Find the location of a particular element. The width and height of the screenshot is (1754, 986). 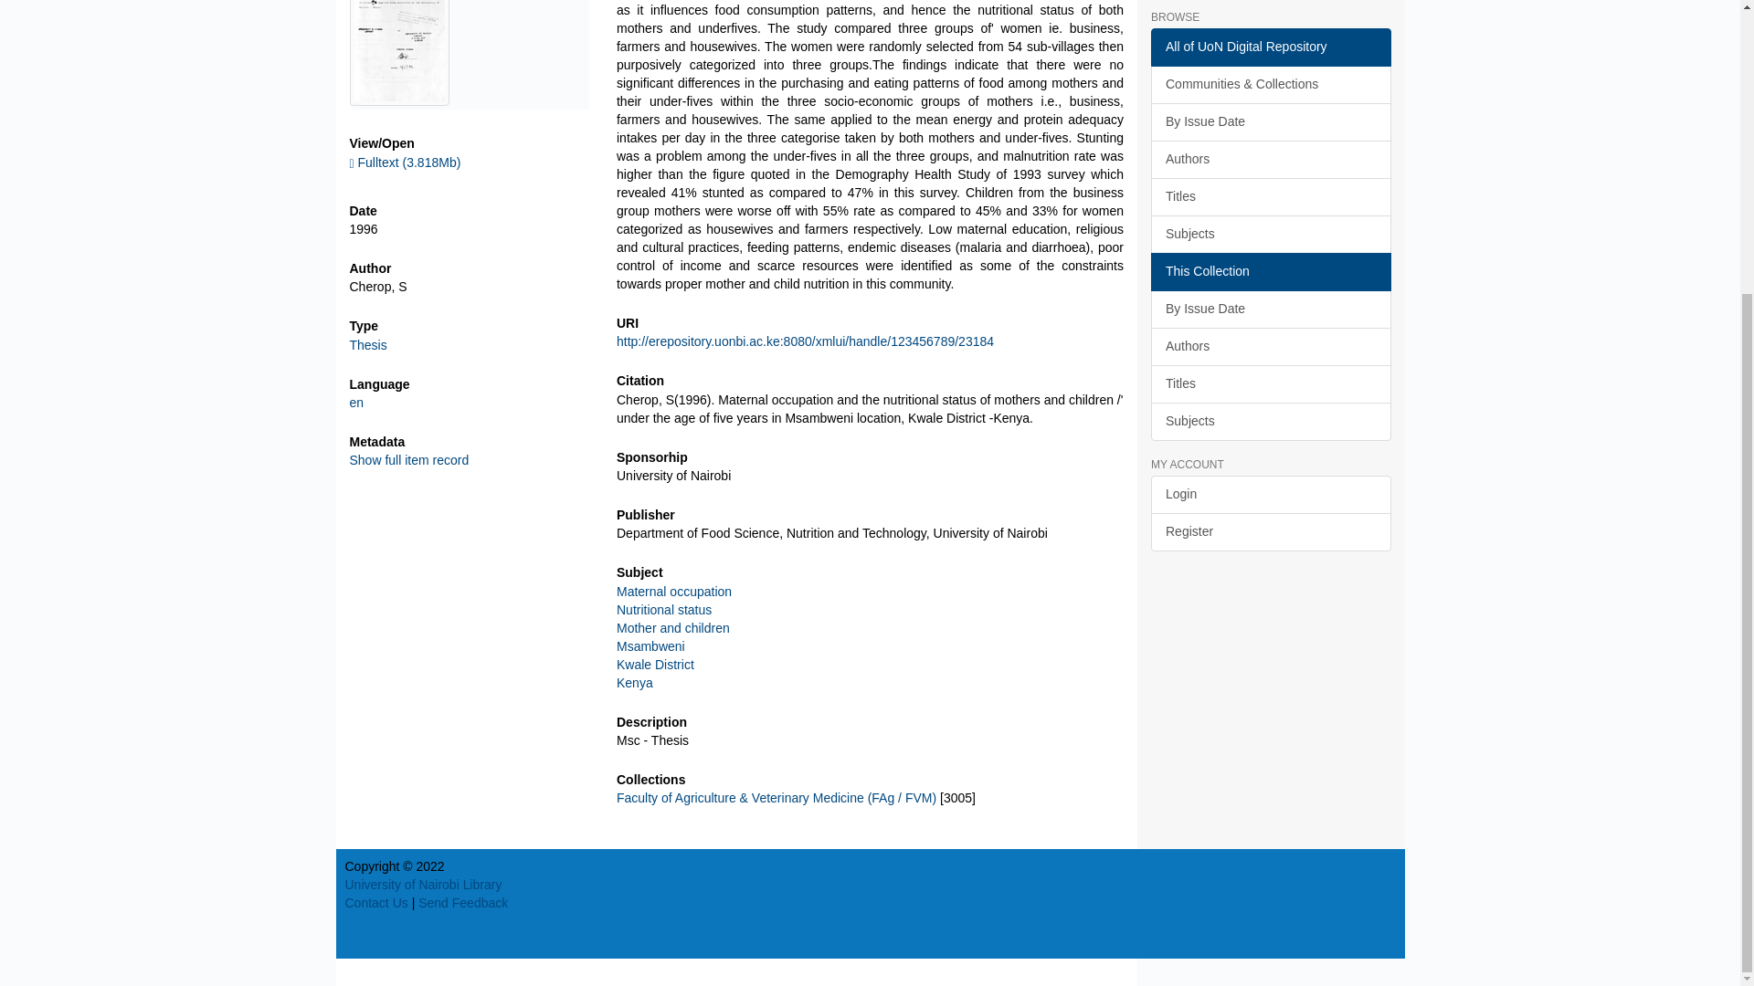

en is located at coordinates (356, 403).